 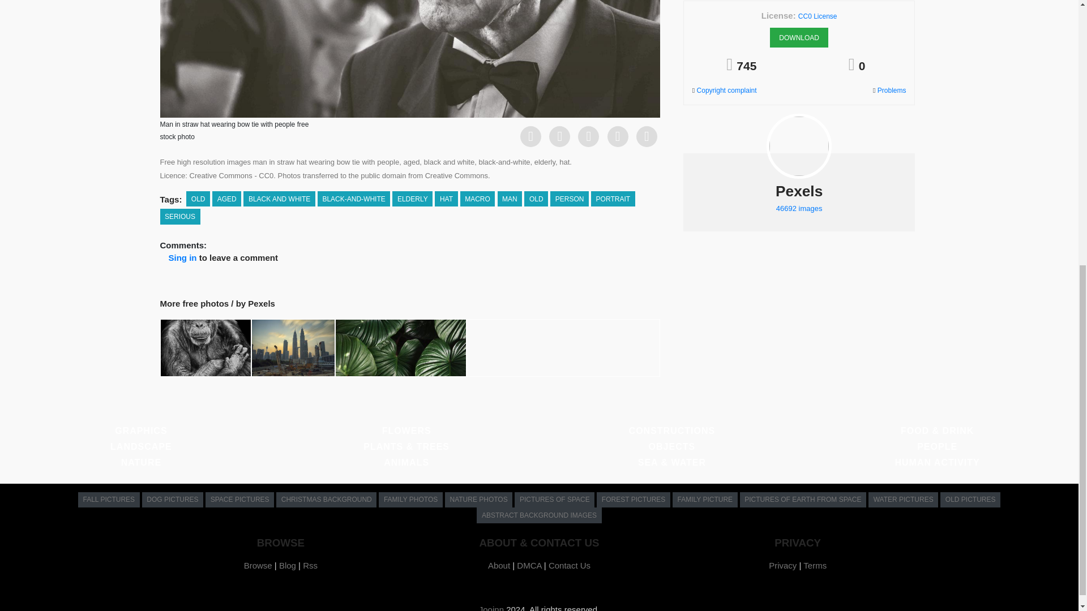 I want to click on MAN, so click(x=510, y=199).